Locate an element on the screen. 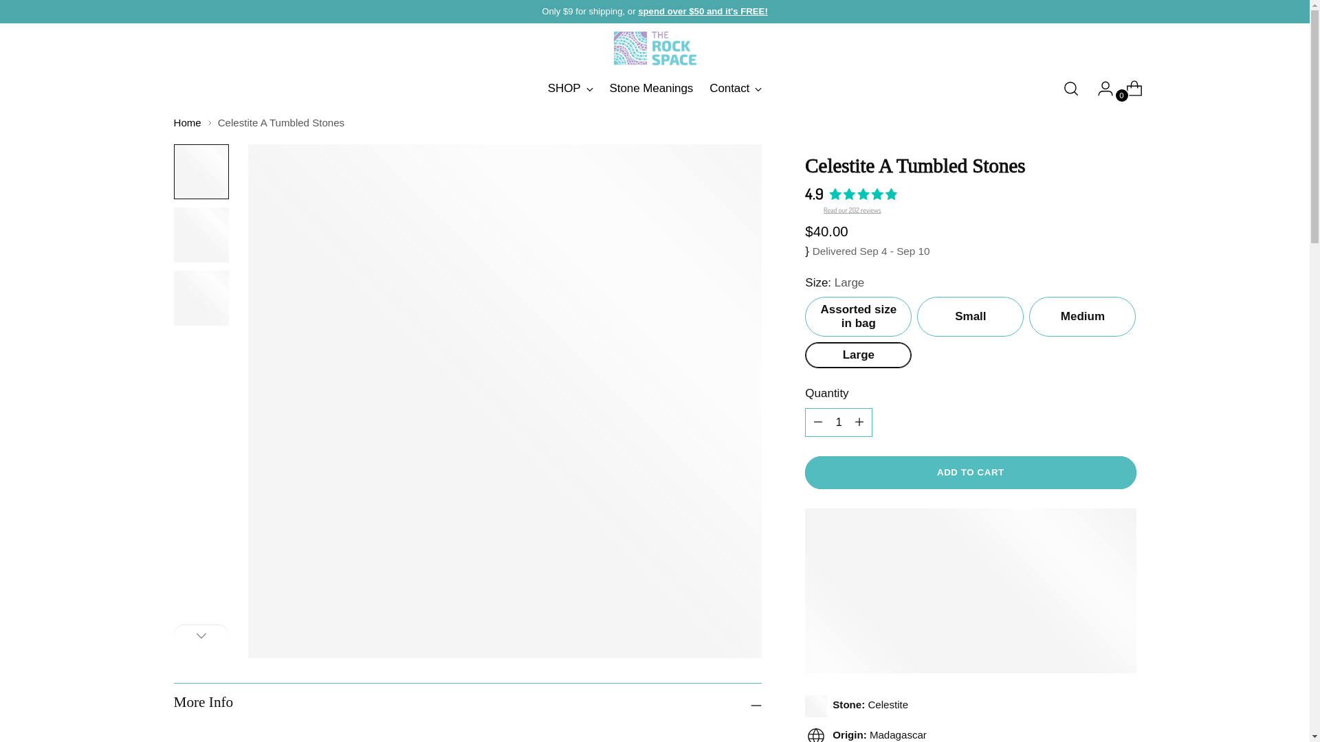 The image size is (1320, 742). Down is located at coordinates (839, 423).